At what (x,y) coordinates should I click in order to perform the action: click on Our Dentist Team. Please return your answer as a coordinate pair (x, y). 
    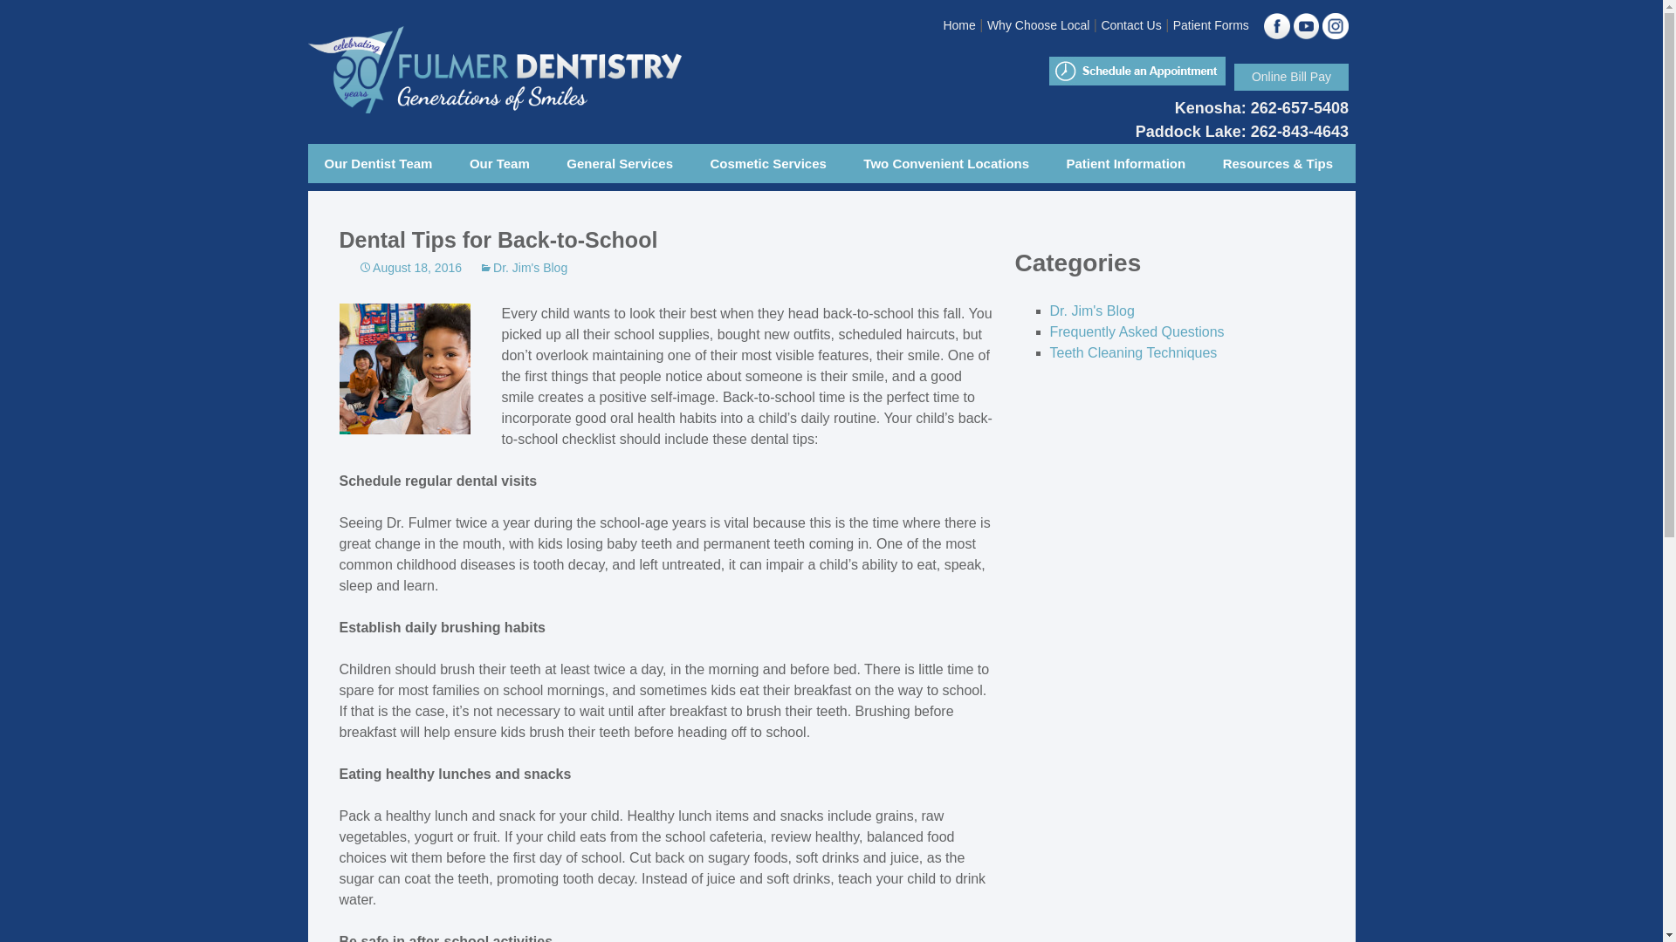
    Looking at the image, I should click on (377, 163).